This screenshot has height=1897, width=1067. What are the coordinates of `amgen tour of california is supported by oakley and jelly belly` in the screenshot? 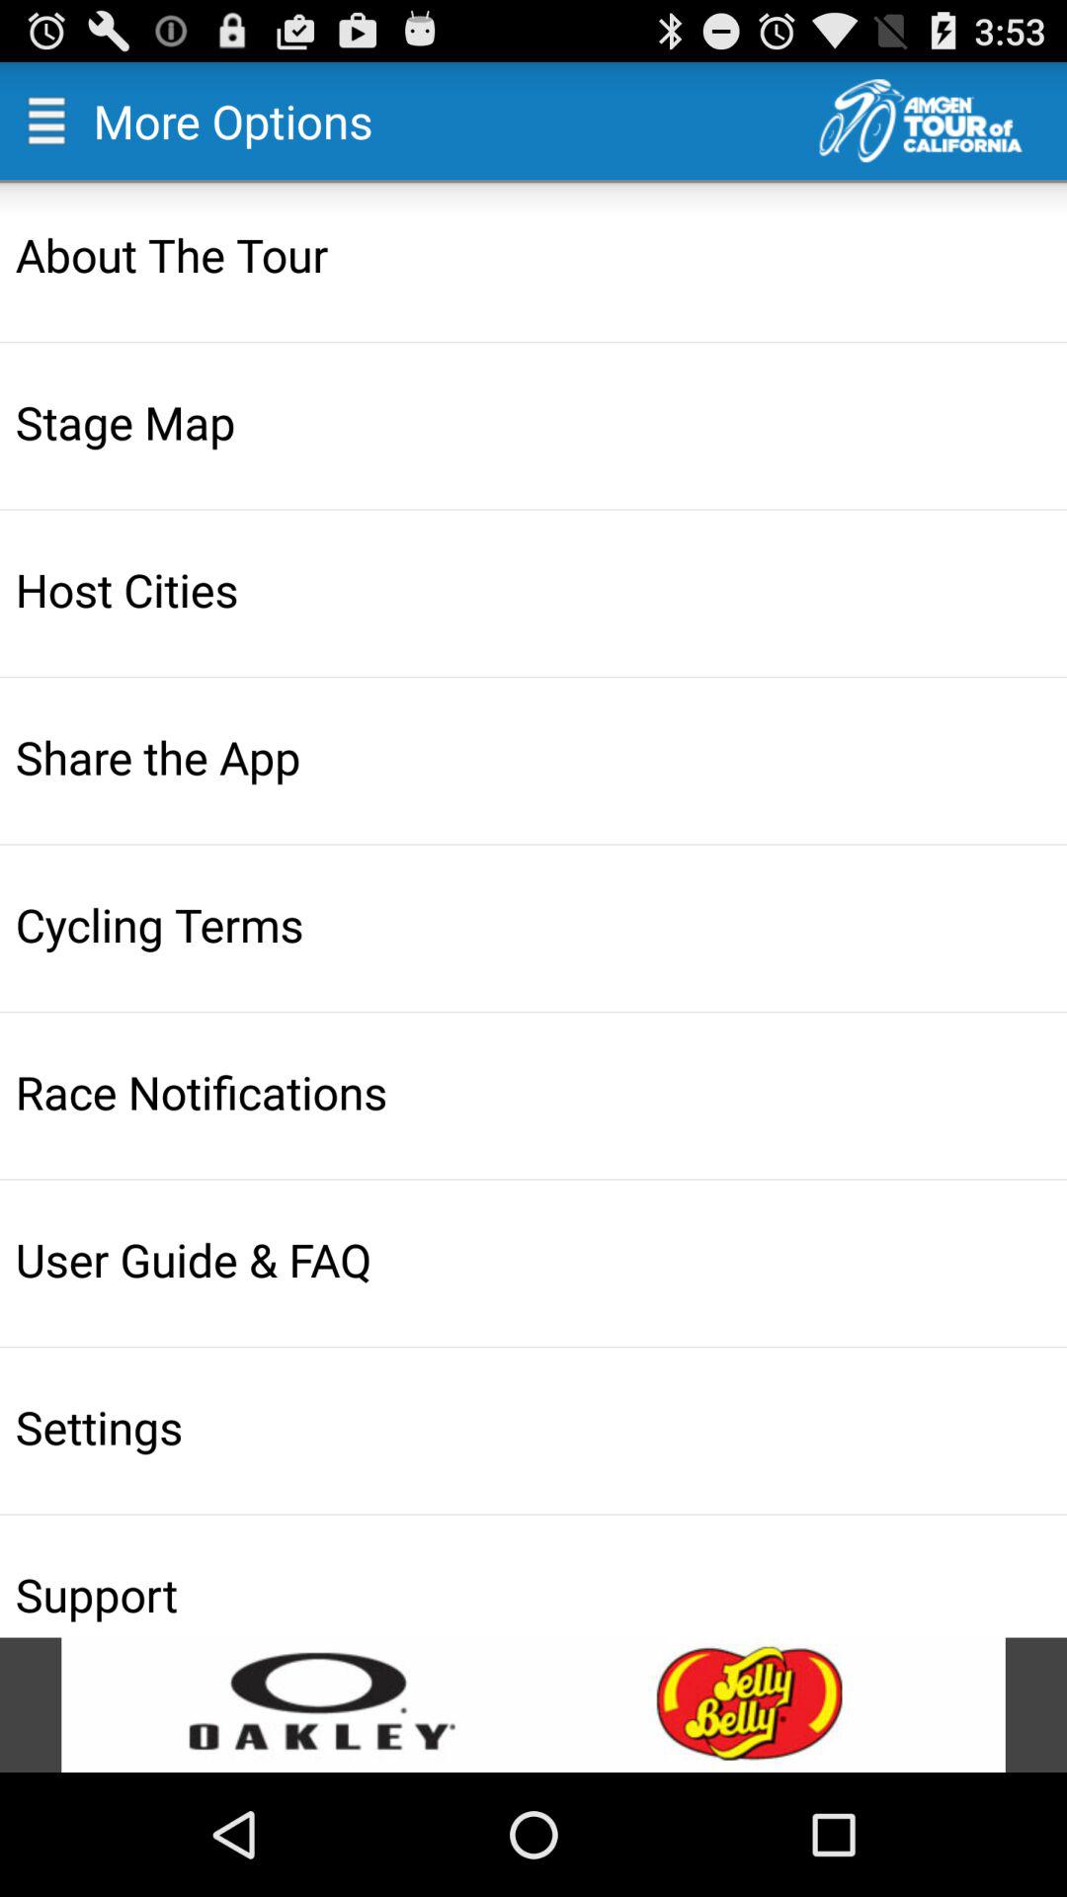 It's located at (533, 1705).